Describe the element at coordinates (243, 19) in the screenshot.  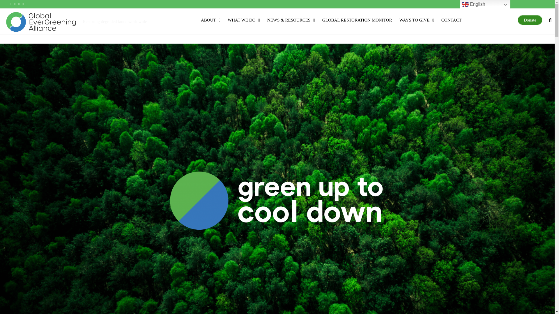
I see `WHAT WE DO` at that location.